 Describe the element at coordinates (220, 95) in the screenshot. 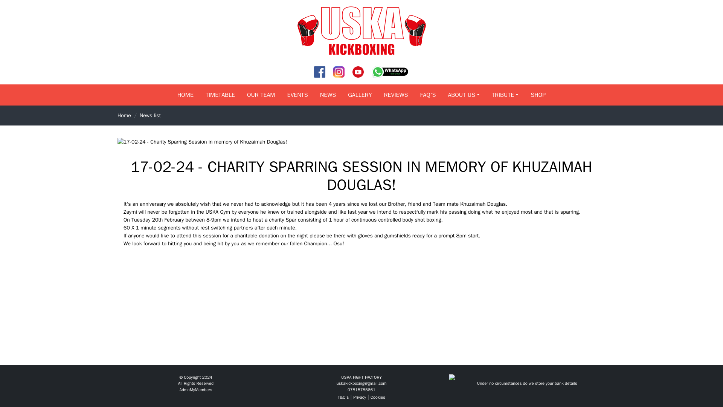

I see `TIMETABLE` at that location.